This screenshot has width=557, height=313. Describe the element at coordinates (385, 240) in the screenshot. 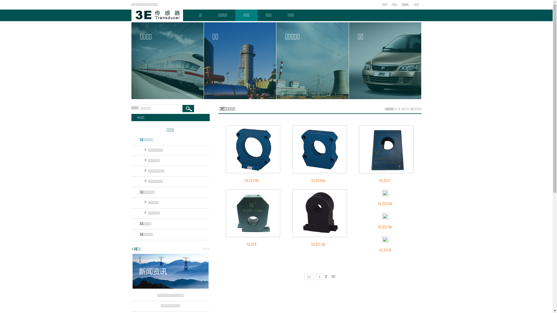

I see `SLD1B` at that location.